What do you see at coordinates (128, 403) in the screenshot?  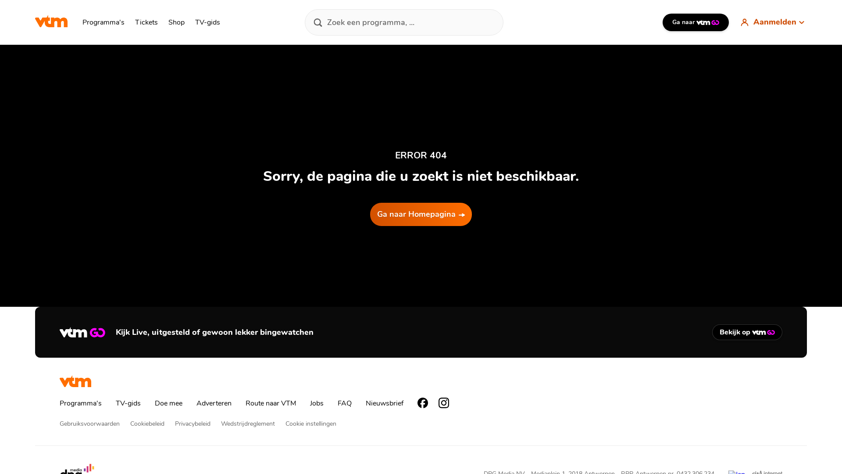 I see `TV-gids` at bounding box center [128, 403].